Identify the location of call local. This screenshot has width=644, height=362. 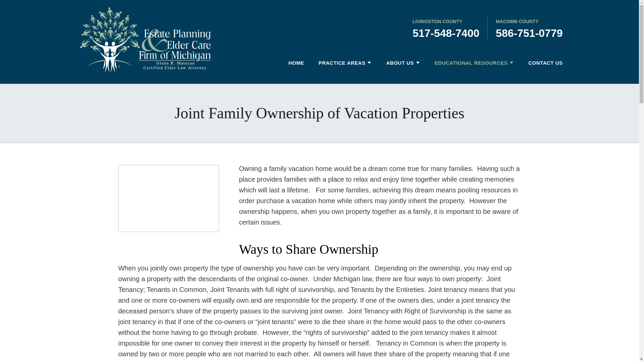
(529, 33).